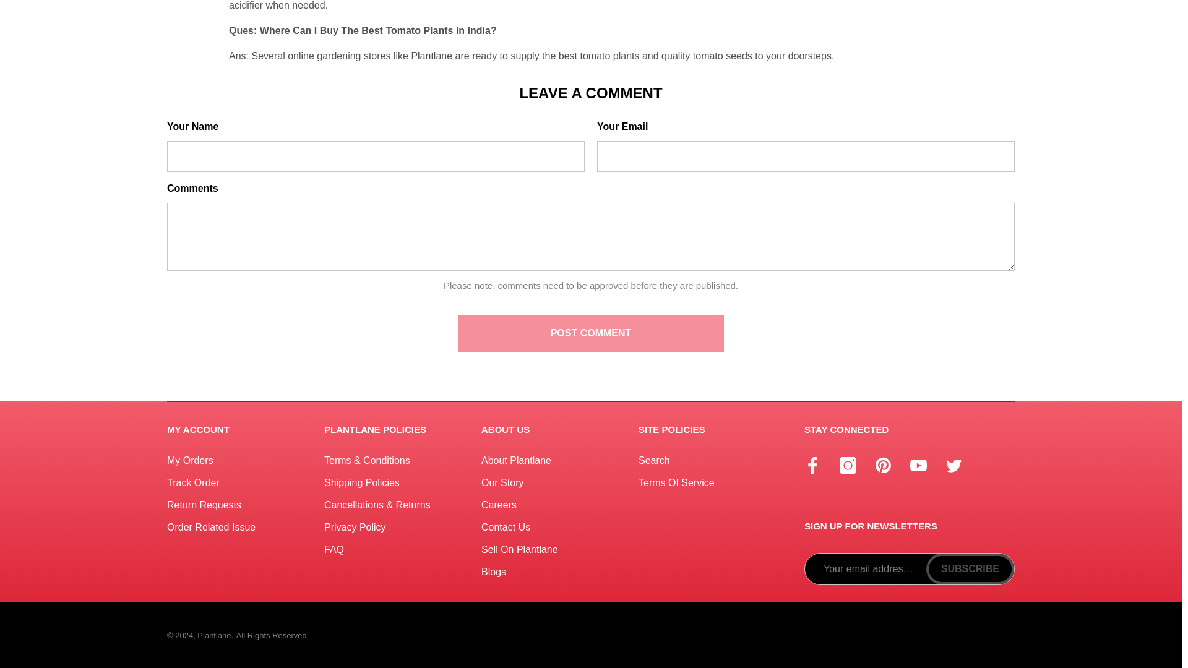 This screenshot has height=668, width=1188. I want to click on Track Order, so click(193, 482).